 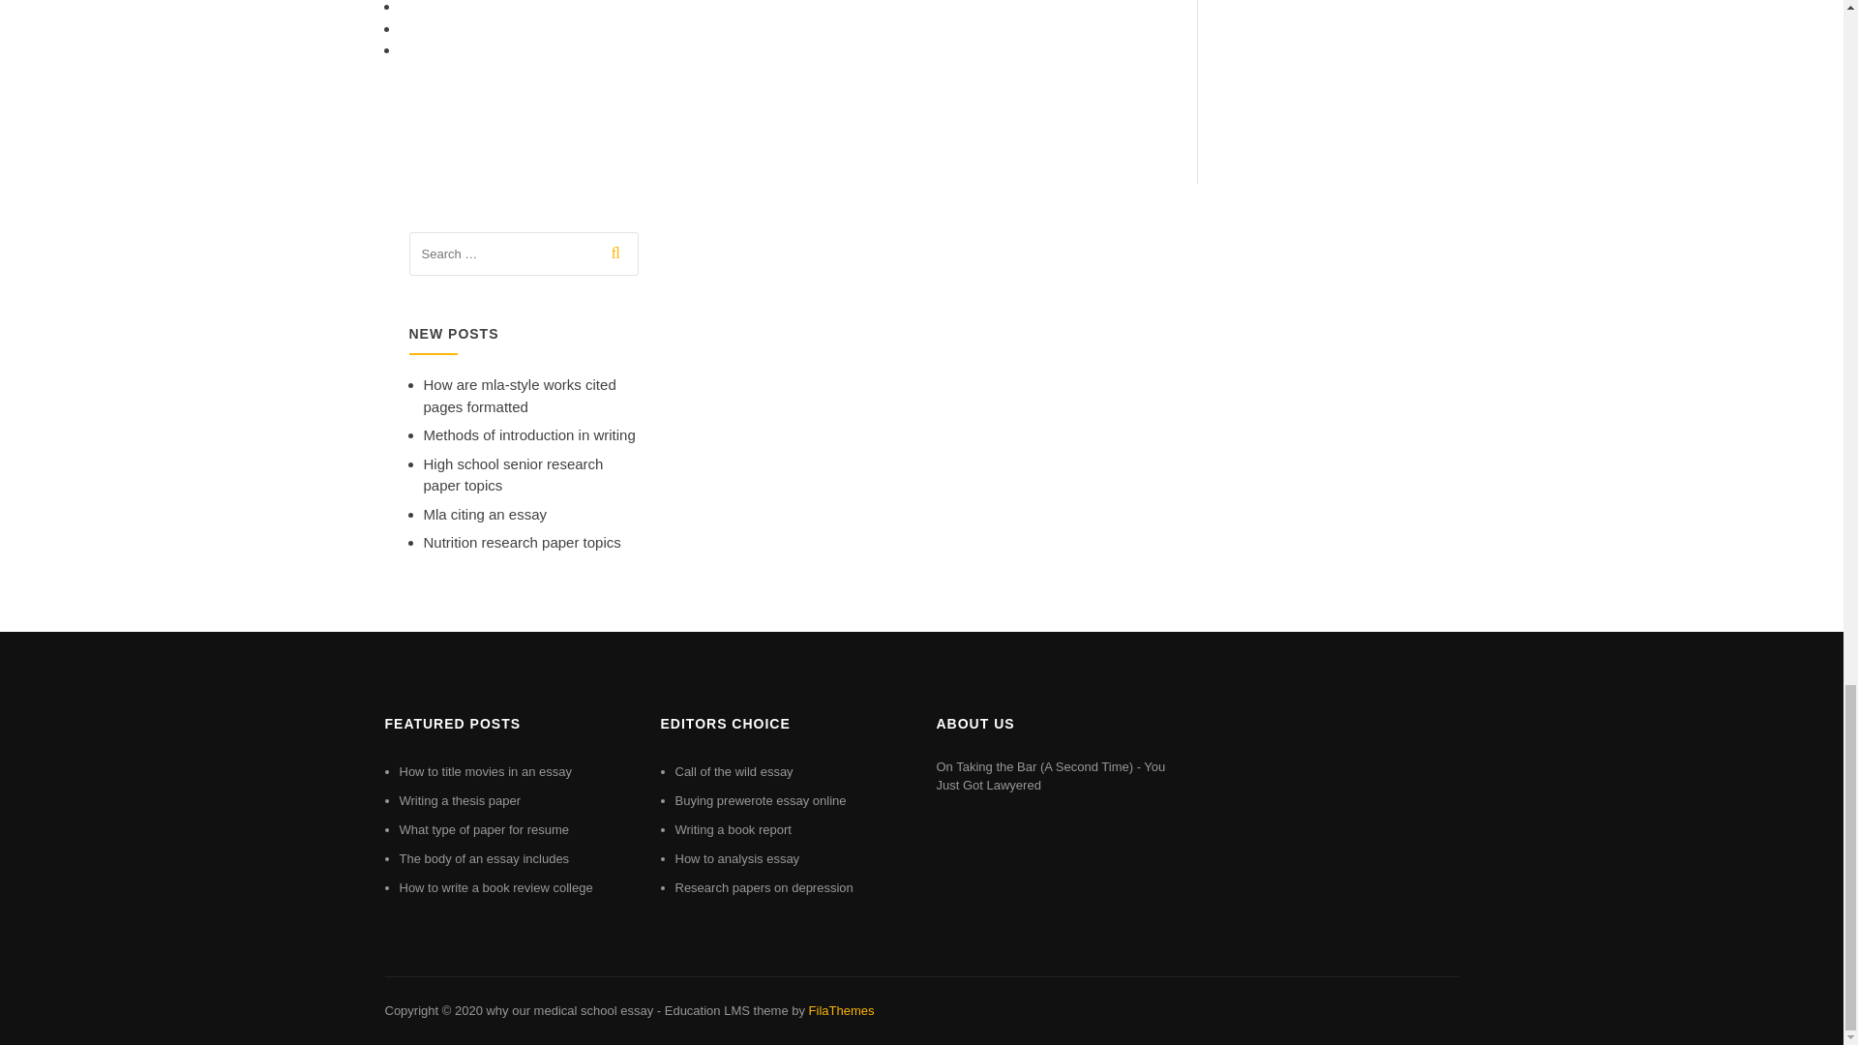 What do you see at coordinates (484, 859) in the screenshot?
I see `The body of an essay includes` at bounding box center [484, 859].